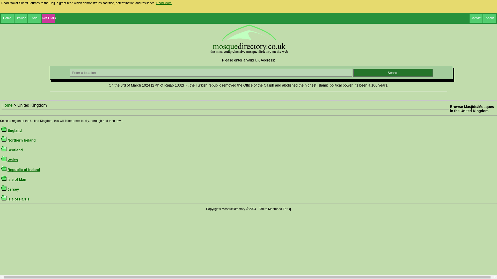  What do you see at coordinates (13, 189) in the screenshot?
I see `Jersey` at bounding box center [13, 189].